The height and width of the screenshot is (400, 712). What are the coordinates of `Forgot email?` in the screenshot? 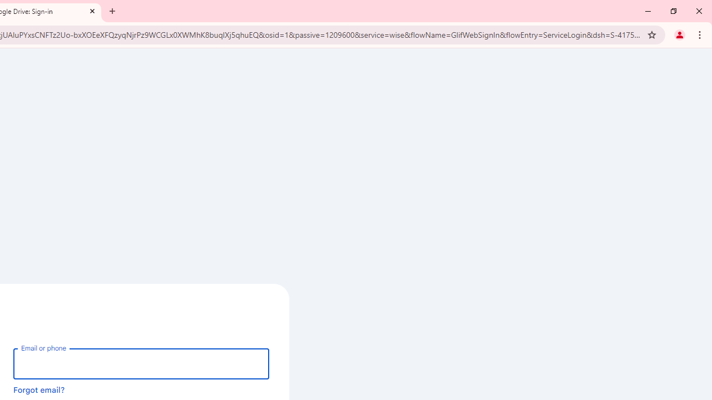 It's located at (39, 389).